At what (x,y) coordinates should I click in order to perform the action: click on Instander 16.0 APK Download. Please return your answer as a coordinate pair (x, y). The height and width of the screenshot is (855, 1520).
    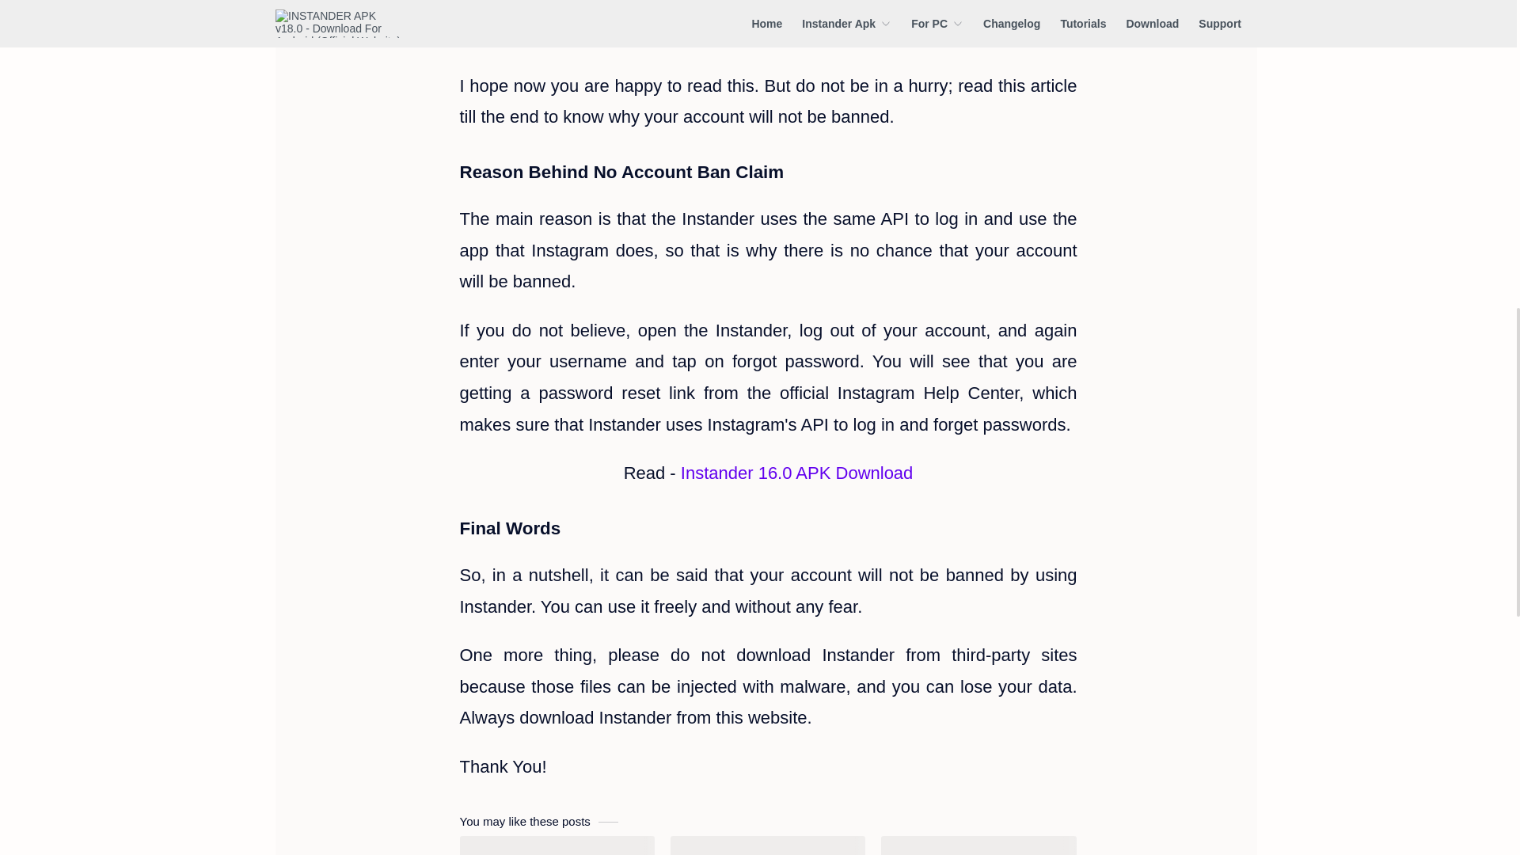
    Looking at the image, I should click on (796, 473).